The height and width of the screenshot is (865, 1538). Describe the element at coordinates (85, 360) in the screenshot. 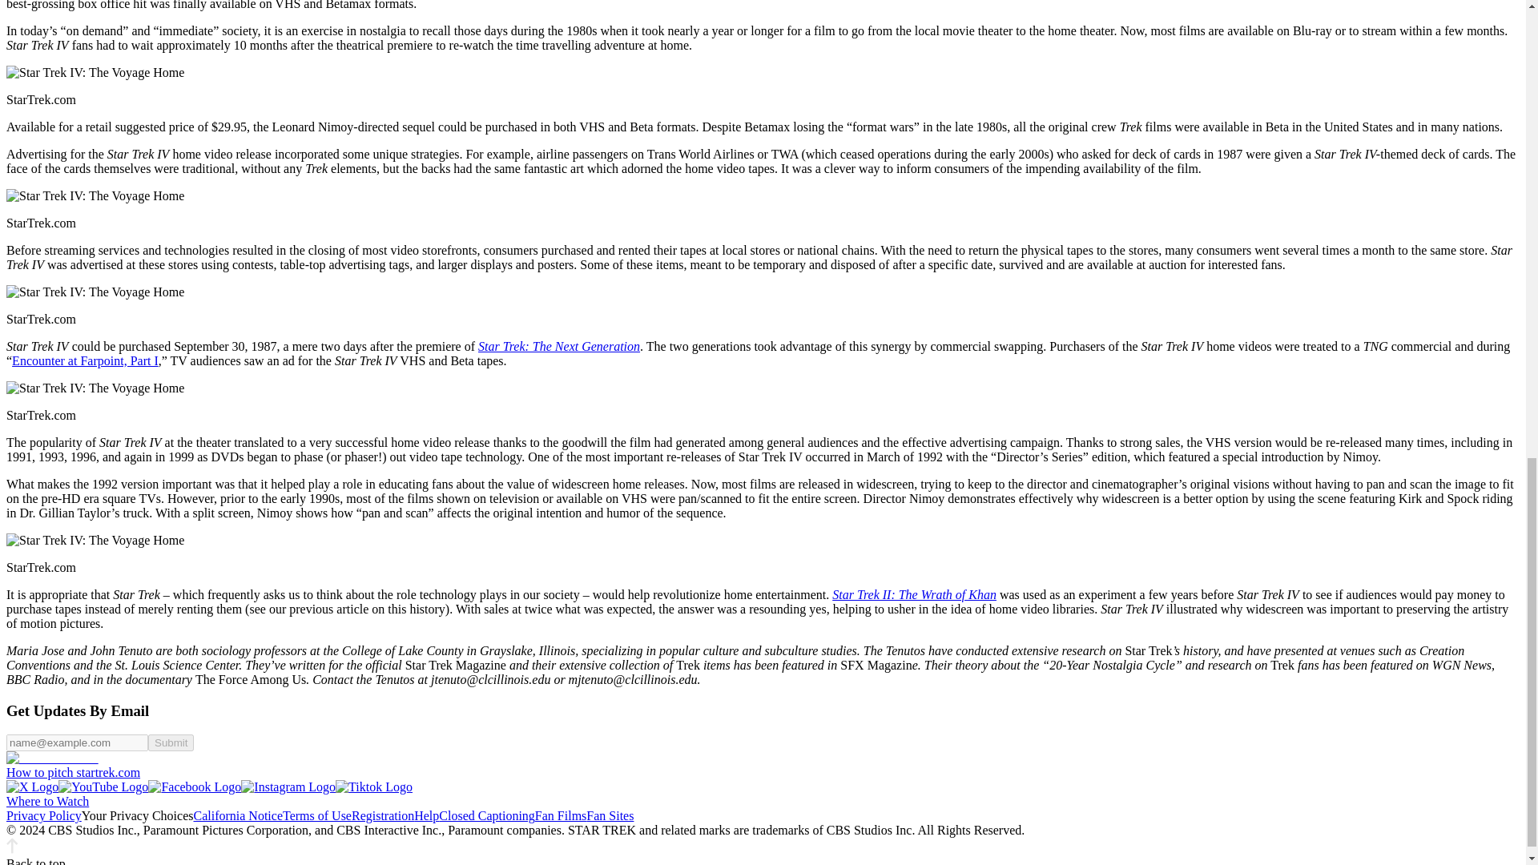

I see `Encounter at Farpoint, Part I` at that location.